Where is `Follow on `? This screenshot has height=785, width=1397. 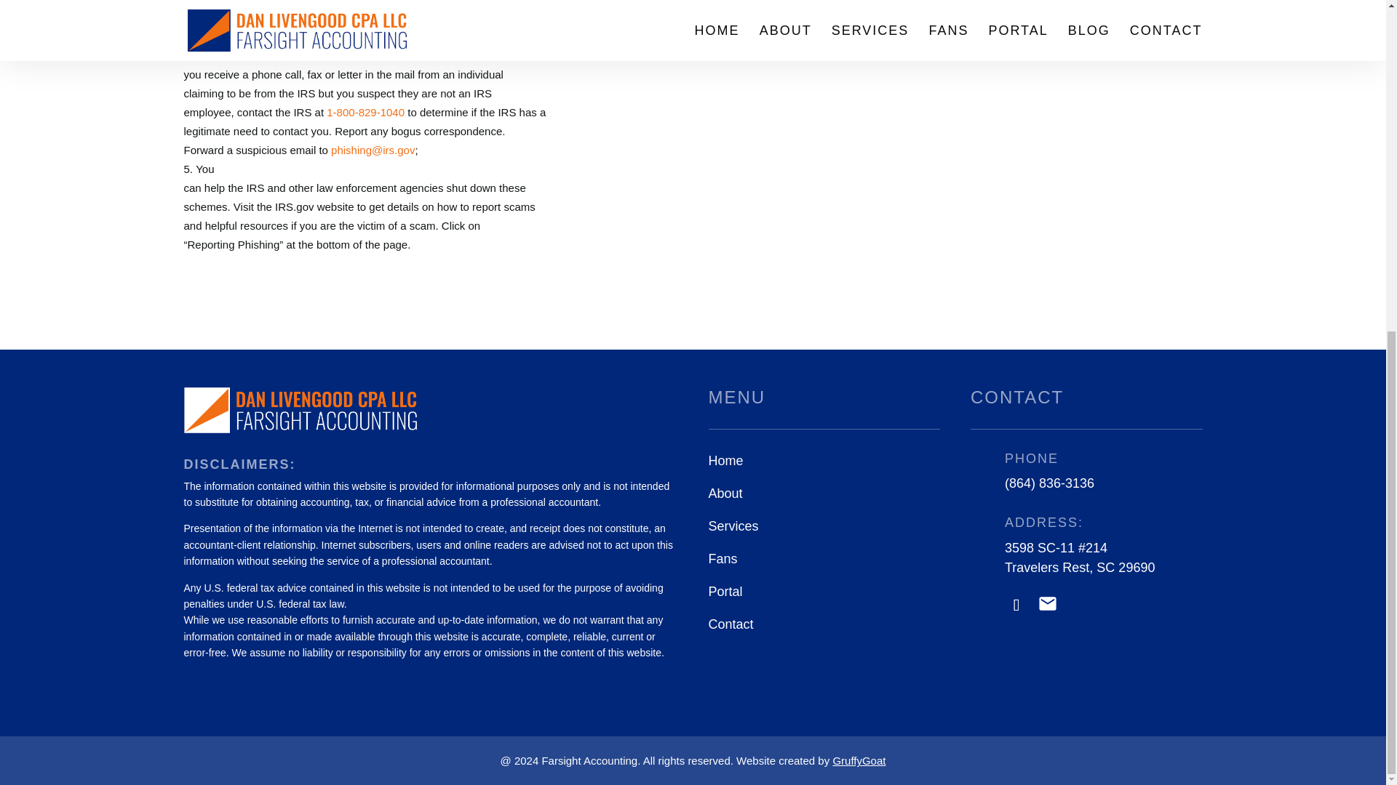
Follow on  is located at coordinates (1048, 605).